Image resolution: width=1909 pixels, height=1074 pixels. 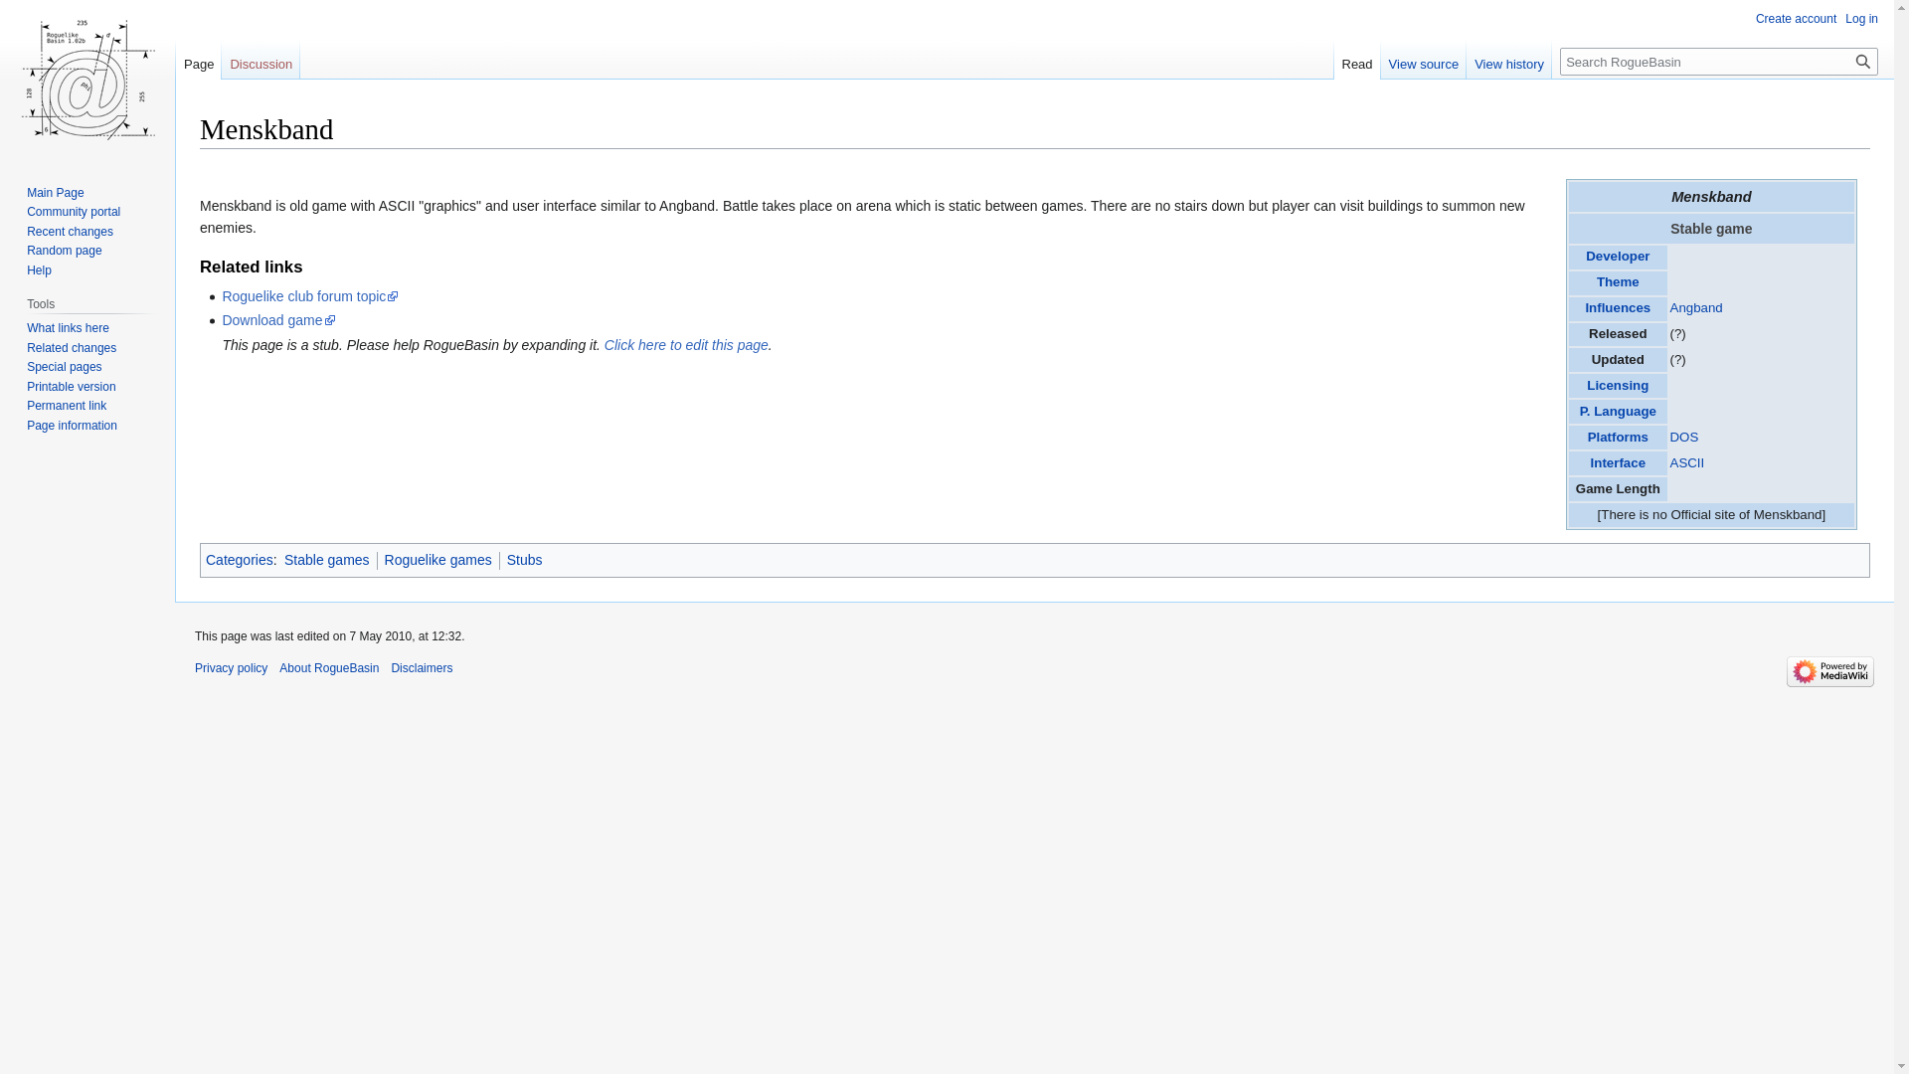 I want to click on Roguelike games, so click(x=438, y=560).